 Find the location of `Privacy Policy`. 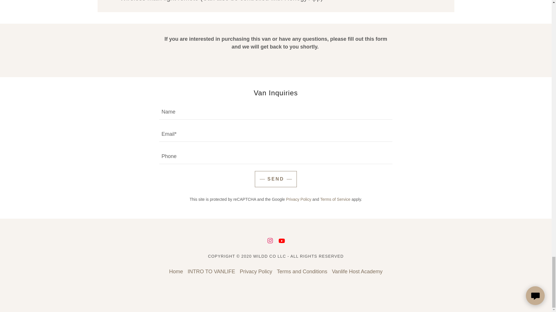

Privacy Policy is located at coordinates (299, 199).